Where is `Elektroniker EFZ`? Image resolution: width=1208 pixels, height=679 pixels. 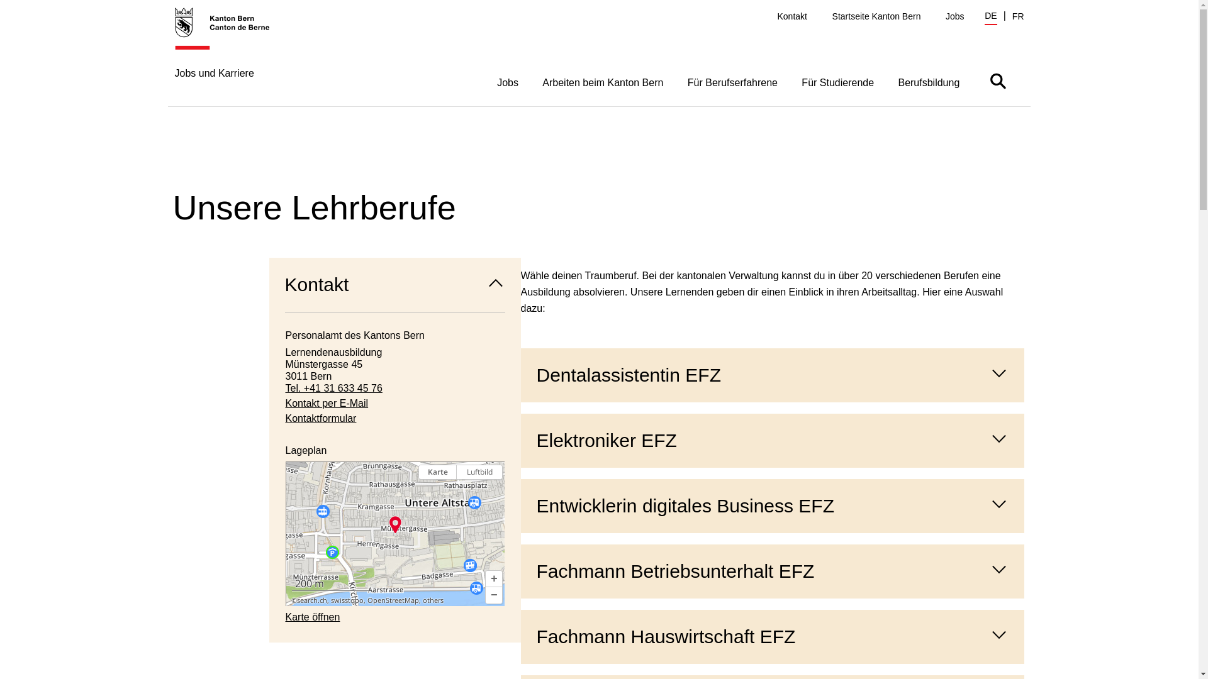 Elektroniker EFZ is located at coordinates (773, 441).